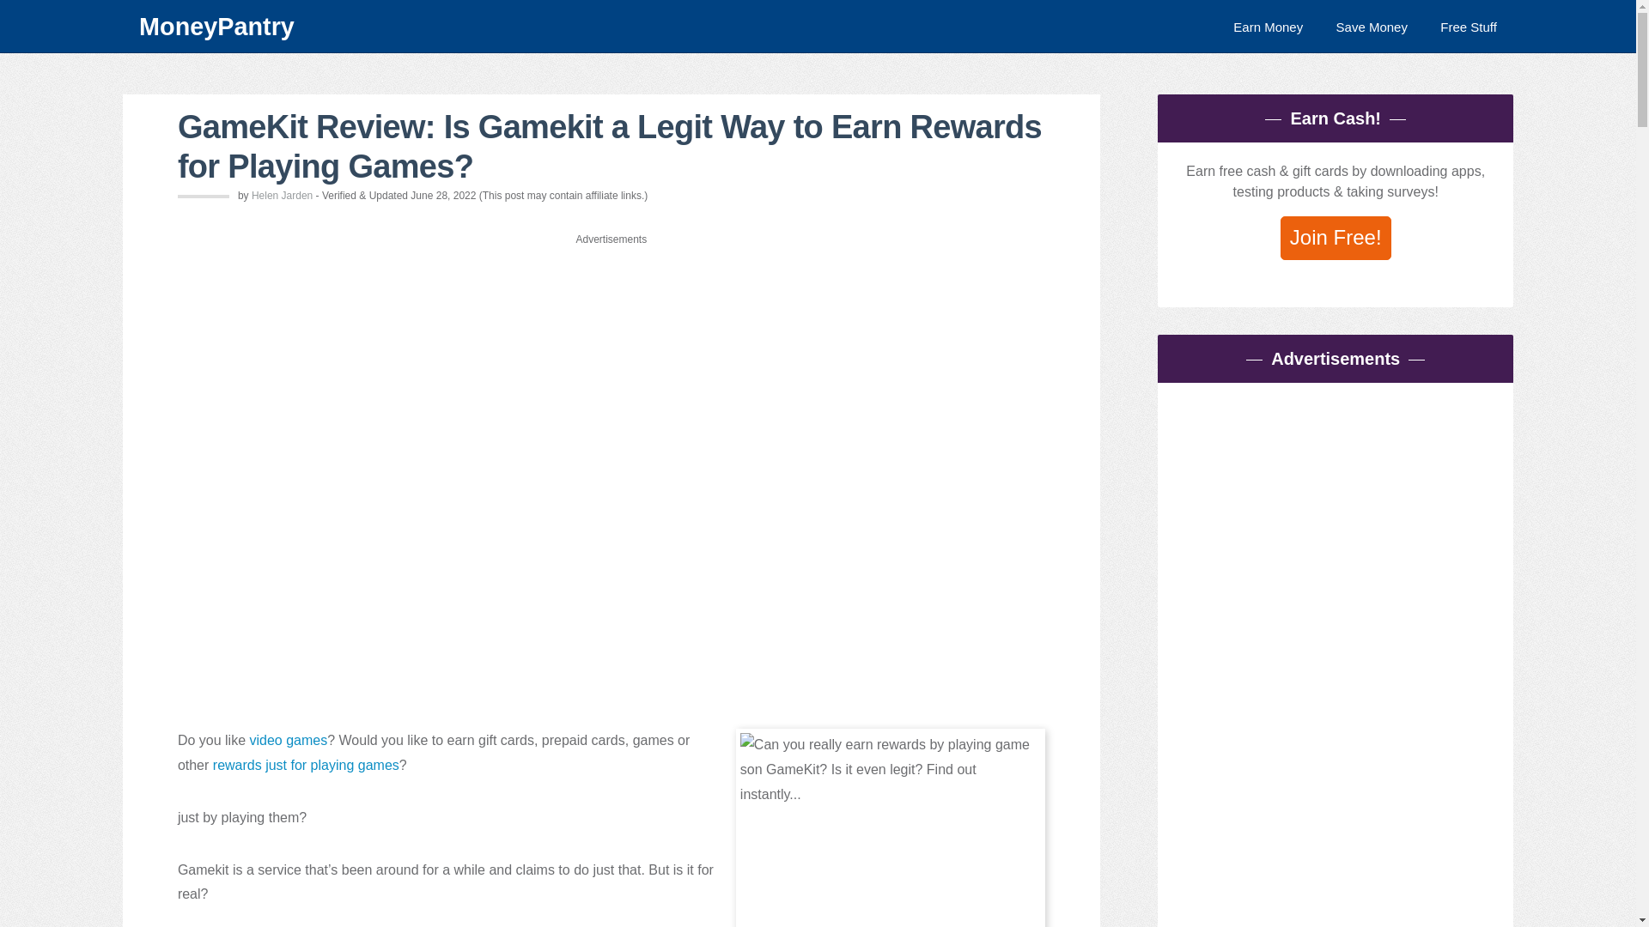 The height and width of the screenshot is (927, 1649). Describe the element at coordinates (1372, 26) in the screenshot. I see `Save Money` at that location.